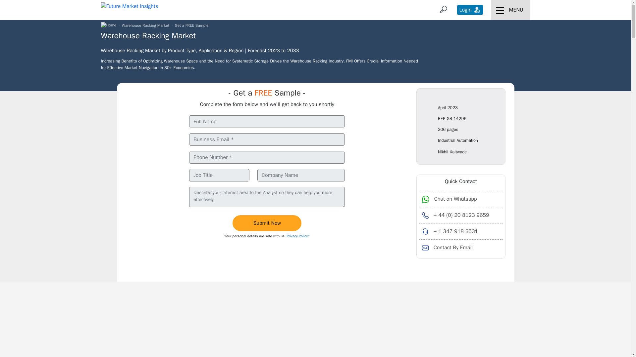 This screenshot has width=636, height=357. What do you see at coordinates (460, 247) in the screenshot?
I see `Contact By Email` at bounding box center [460, 247].